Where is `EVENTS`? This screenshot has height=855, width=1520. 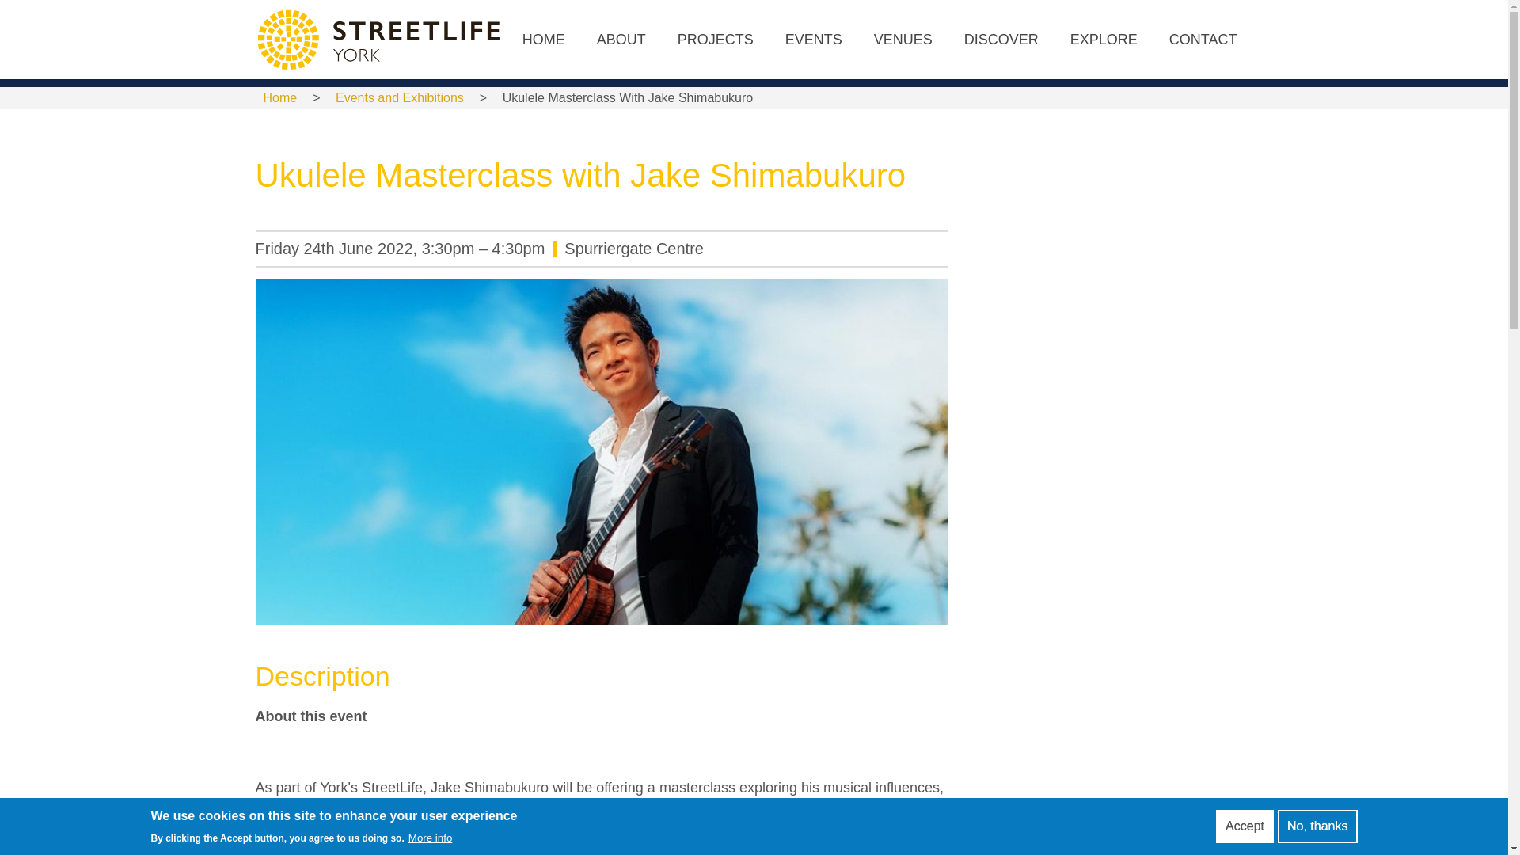
EVENTS is located at coordinates (814, 40).